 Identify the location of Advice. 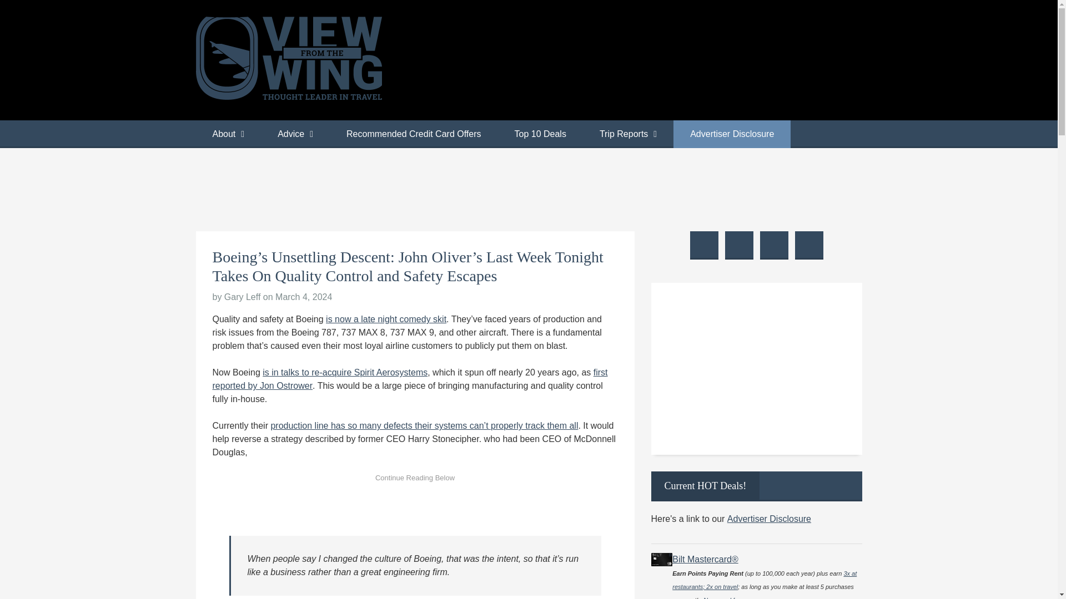
(295, 134).